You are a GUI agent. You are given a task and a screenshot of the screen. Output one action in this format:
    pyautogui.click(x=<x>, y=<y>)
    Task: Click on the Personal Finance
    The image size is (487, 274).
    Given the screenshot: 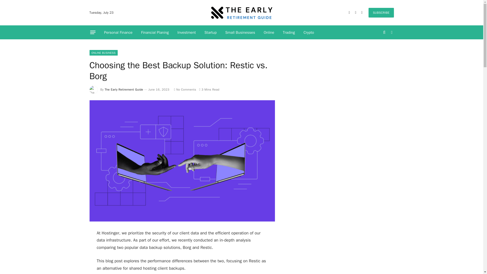 What is the action you would take?
    pyautogui.click(x=118, y=32)
    